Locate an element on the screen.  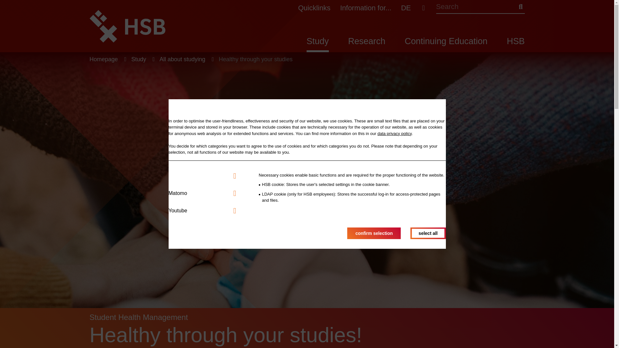
Quicklinks is located at coordinates (314, 6).